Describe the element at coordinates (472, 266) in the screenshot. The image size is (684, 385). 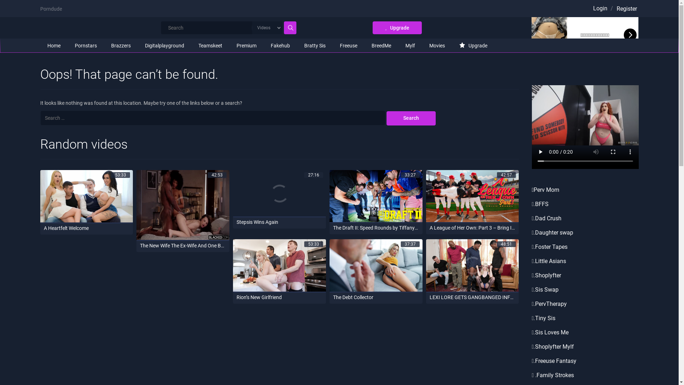
I see `48:51` at that location.